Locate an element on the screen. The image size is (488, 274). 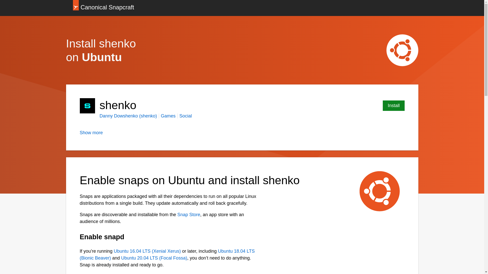
Canonical Snapcraft is located at coordinates (103, 8).